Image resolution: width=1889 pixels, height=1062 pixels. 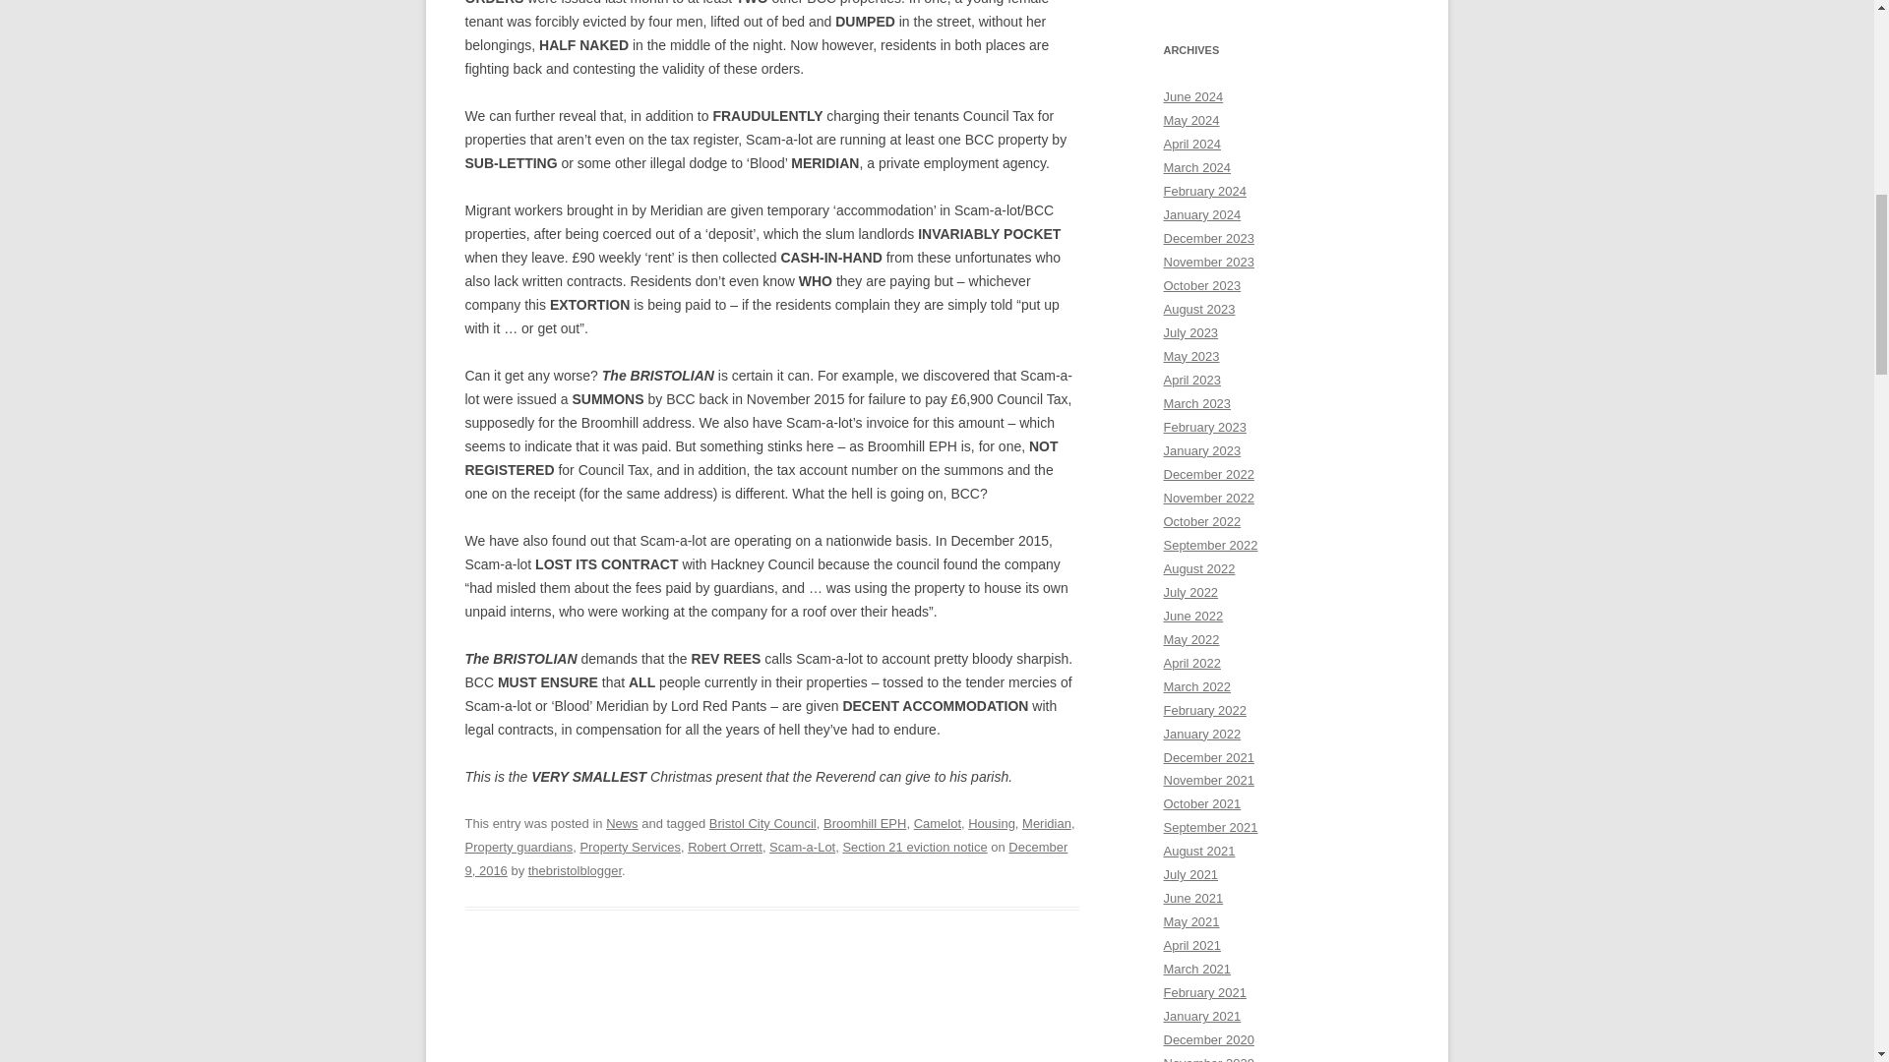 I want to click on Housing, so click(x=992, y=823).